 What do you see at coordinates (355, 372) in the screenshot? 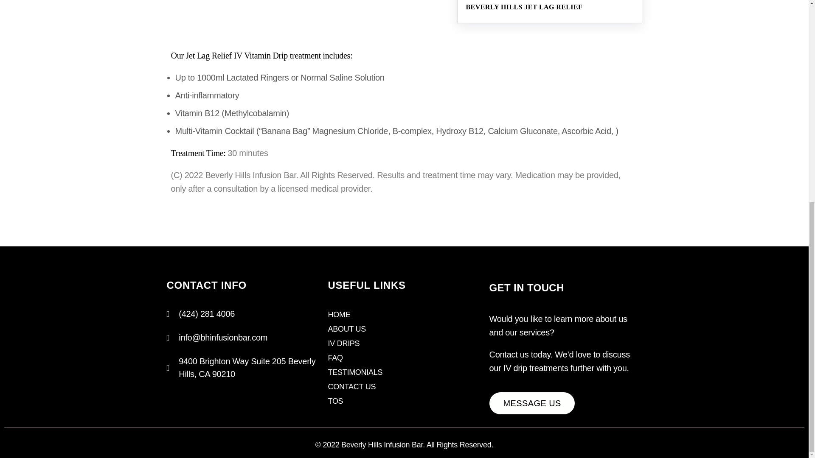
I see `TESTIMONIALS` at bounding box center [355, 372].